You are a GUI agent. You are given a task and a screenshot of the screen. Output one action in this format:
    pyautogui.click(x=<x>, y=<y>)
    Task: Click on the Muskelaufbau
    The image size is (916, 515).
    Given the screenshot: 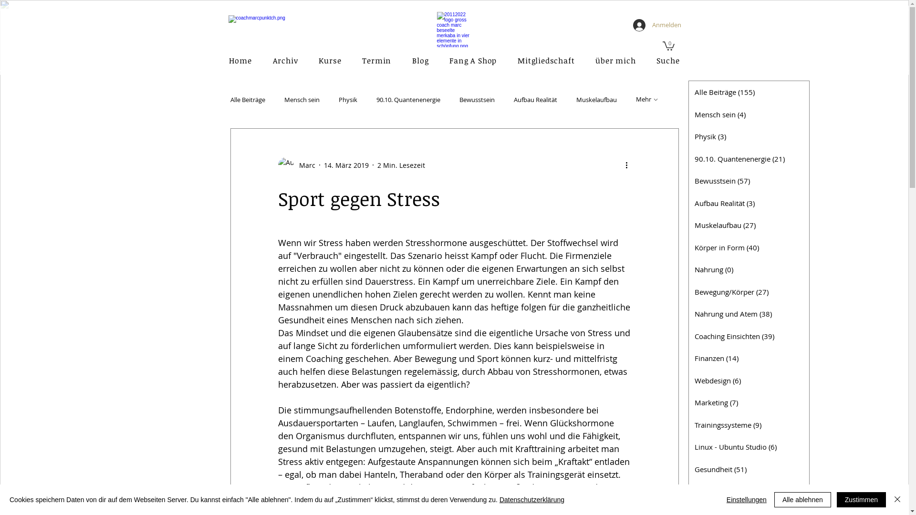 What is the action you would take?
    pyautogui.click(x=596, y=100)
    